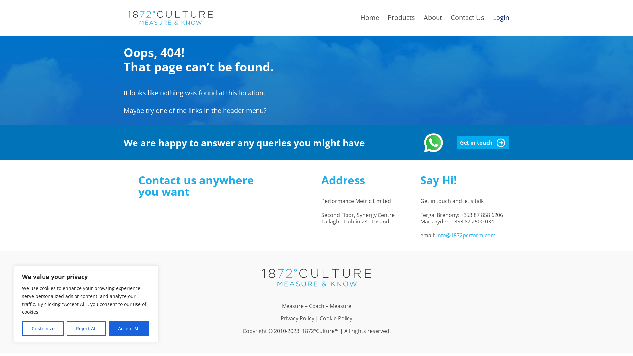  What do you see at coordinates (466, 235) in the screenshot?
I see `info@1872perform.com` at bounding box center [466, 235].